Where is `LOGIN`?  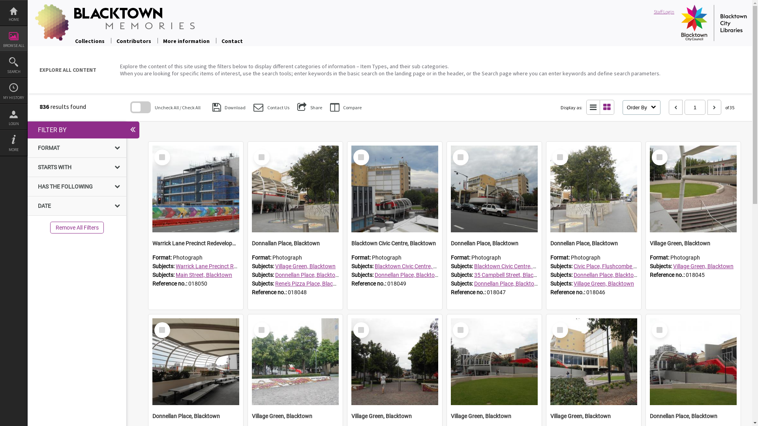 LOGIN is located at coordinates (13, 117).